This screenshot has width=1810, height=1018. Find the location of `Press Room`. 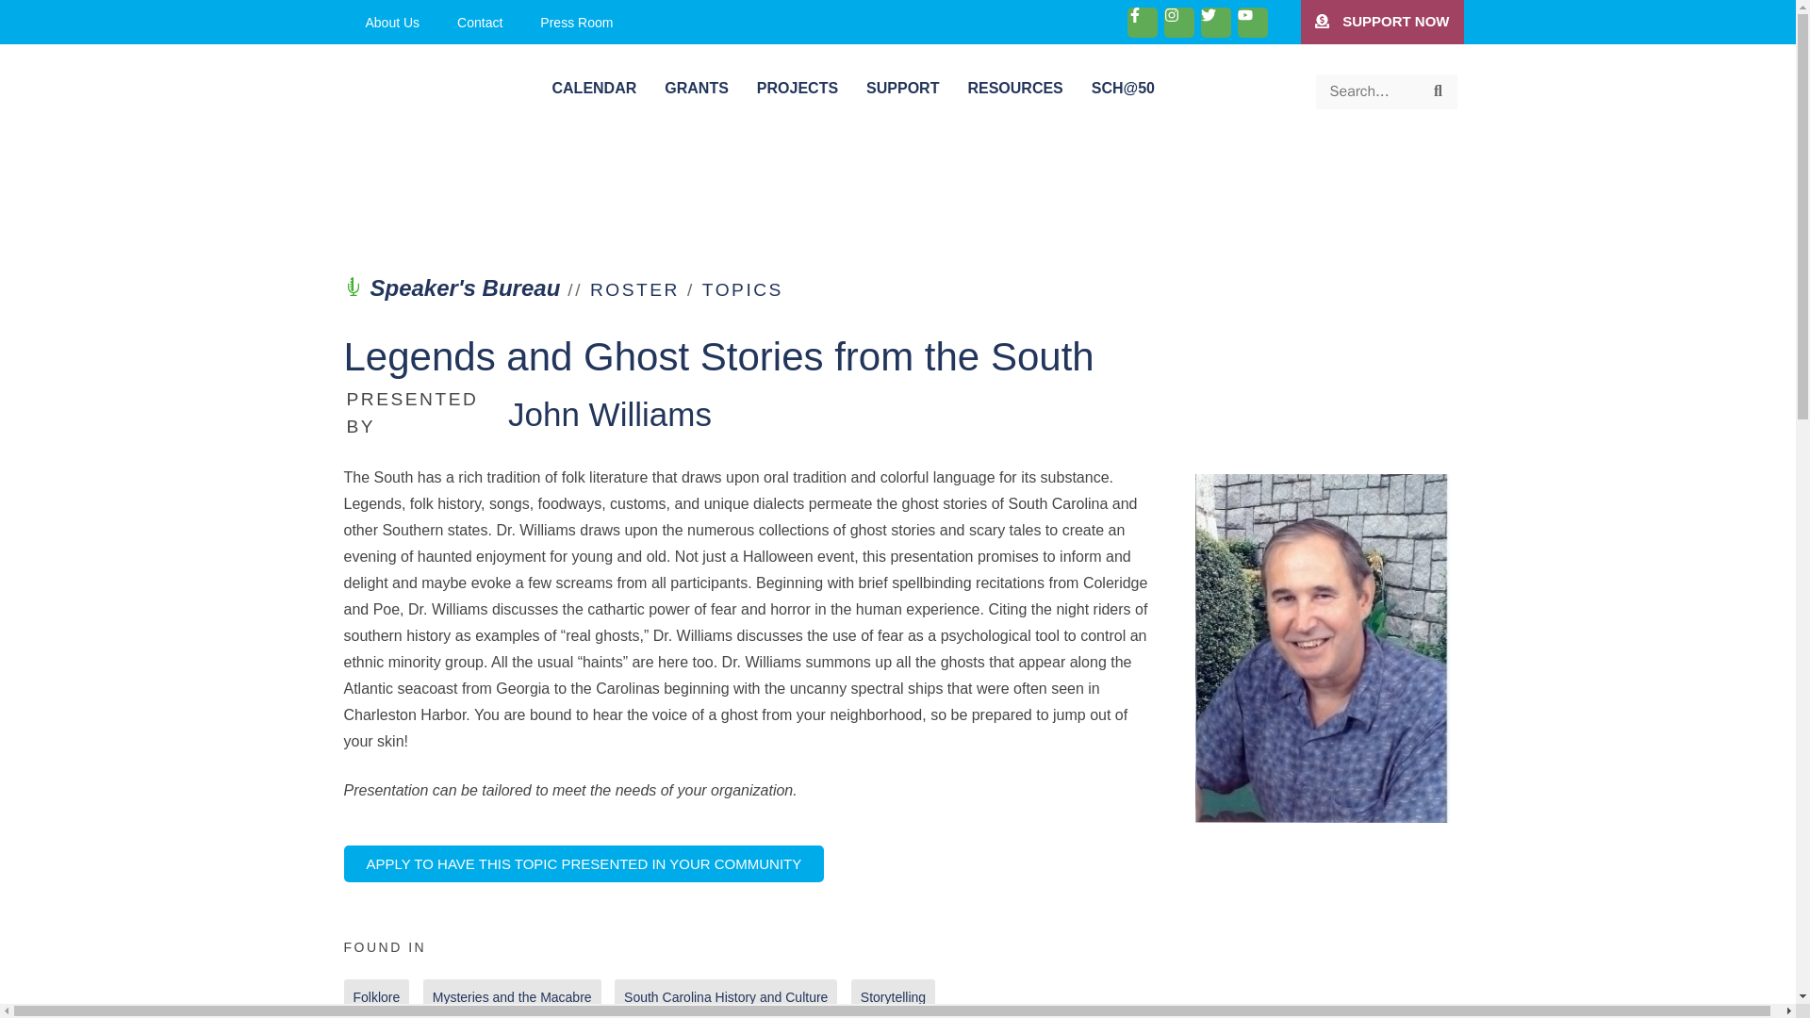

Press Room is located at coordinates (576, 21).